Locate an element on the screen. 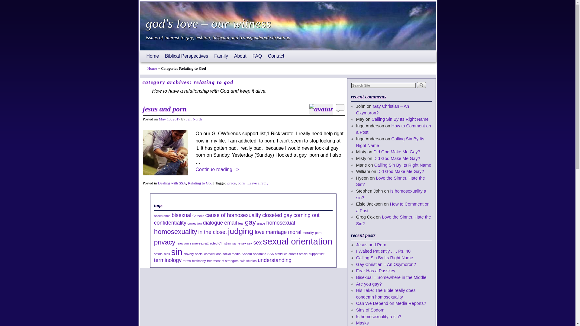  Love the Sinner, Hate the Sin? is located at coordinates (394, 220).